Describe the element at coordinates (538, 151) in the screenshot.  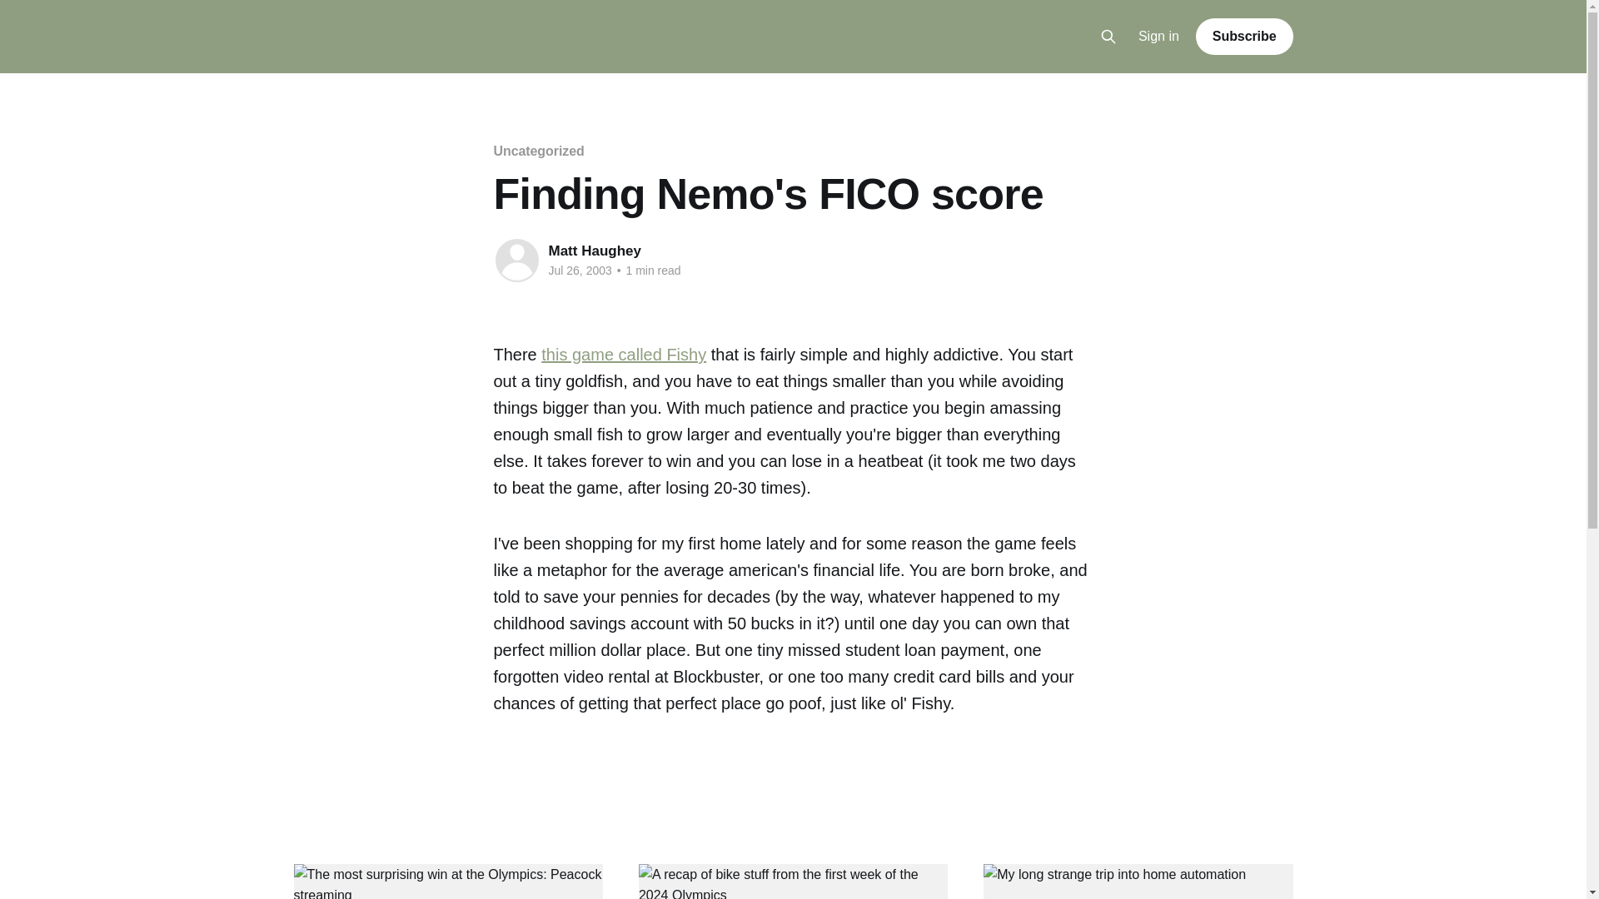
I see `Uncategorized` at that location.